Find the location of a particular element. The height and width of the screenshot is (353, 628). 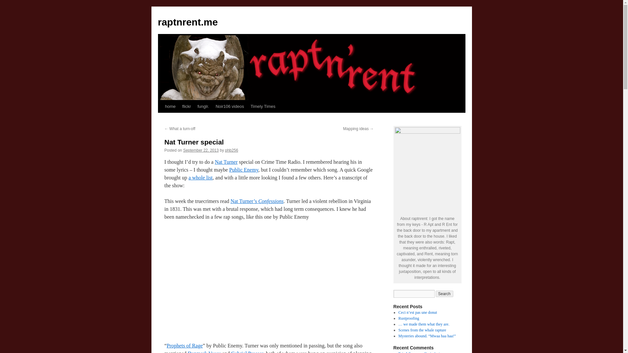

September 22, 2013 is located at coordinates (201, 150).